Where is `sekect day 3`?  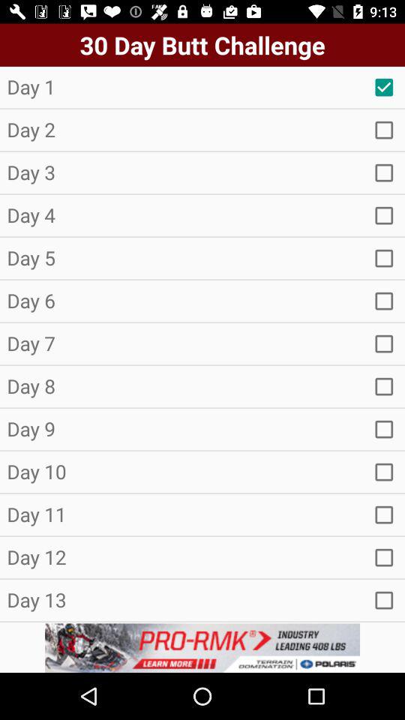
sekect day 3 is located at coordinates (384, 172).